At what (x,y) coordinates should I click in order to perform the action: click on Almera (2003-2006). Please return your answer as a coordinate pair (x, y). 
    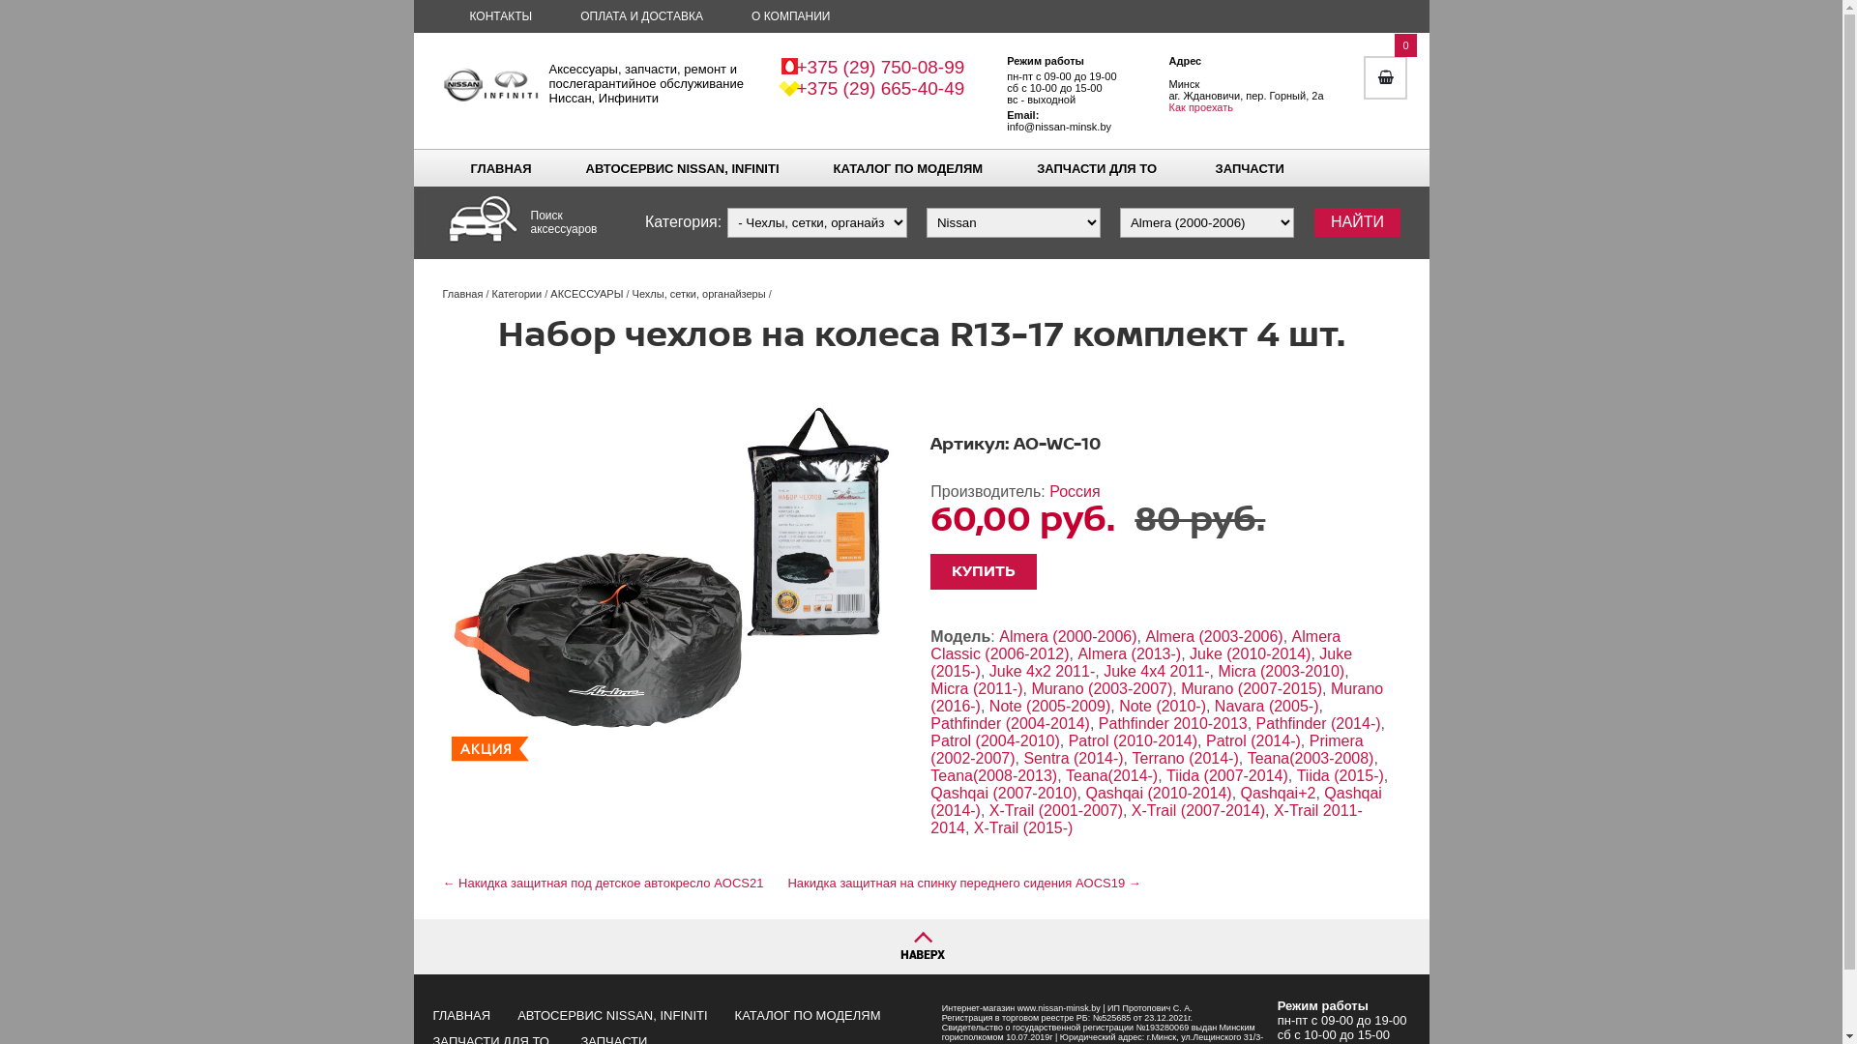
    Looking at the image, I should click on (1214, 636).